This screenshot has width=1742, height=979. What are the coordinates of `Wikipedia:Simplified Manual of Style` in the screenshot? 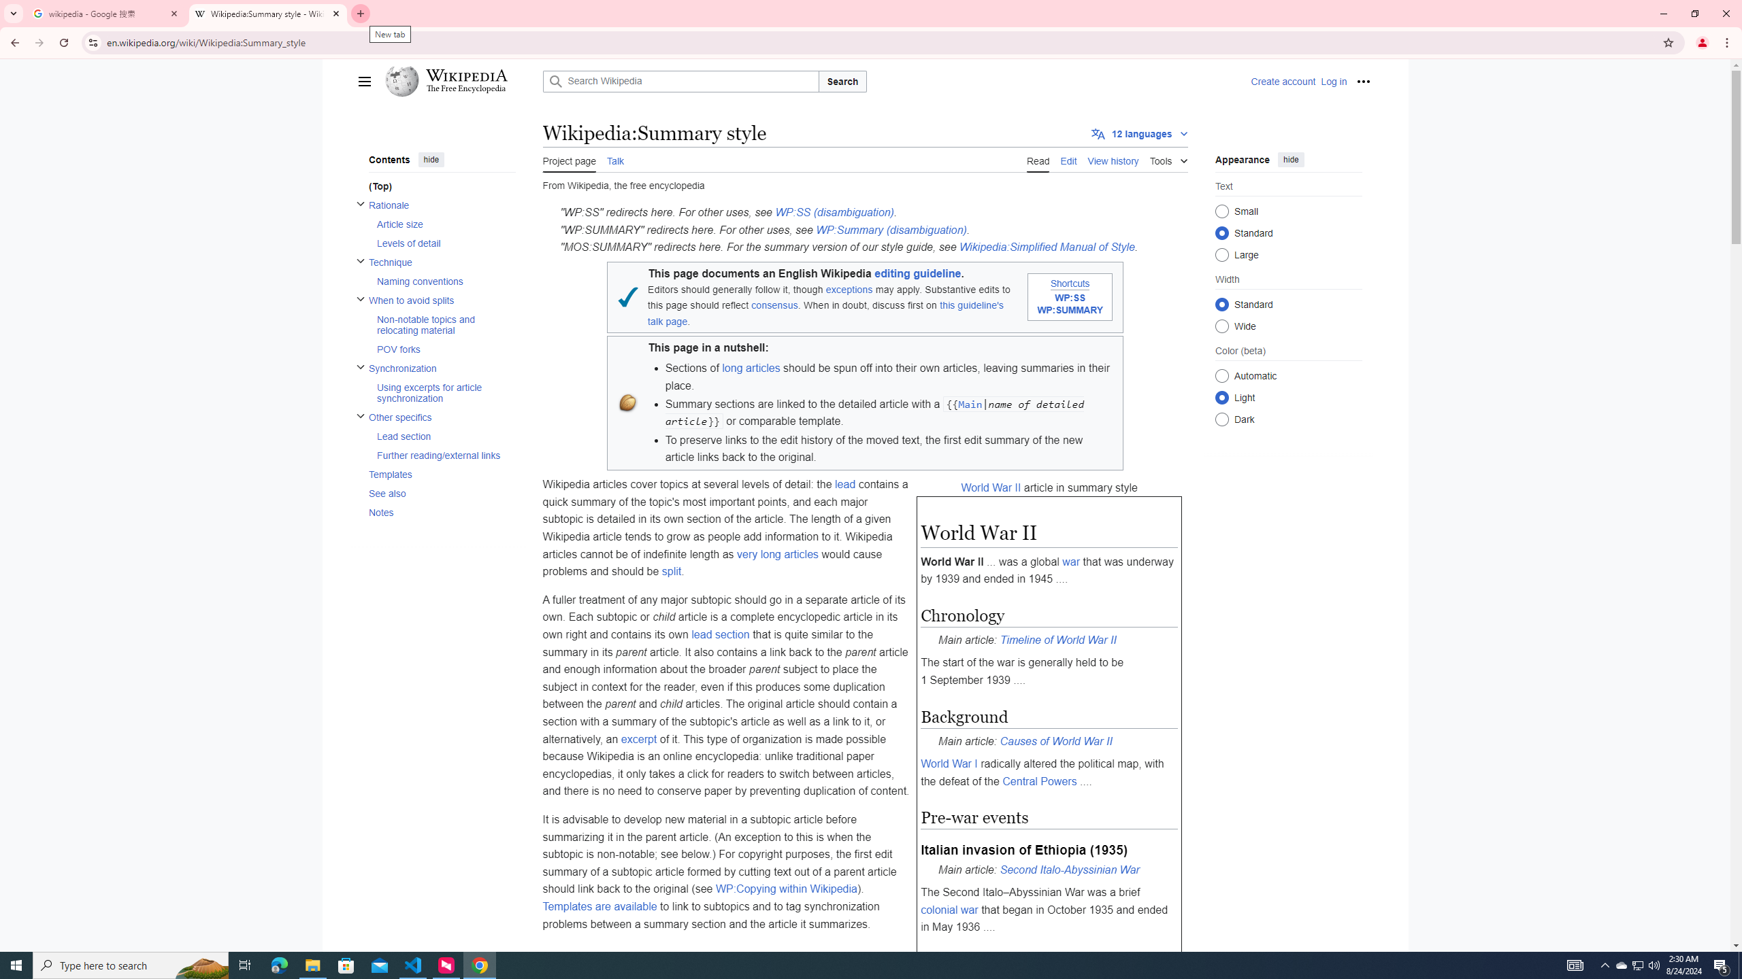 It's located at (1048, 247).